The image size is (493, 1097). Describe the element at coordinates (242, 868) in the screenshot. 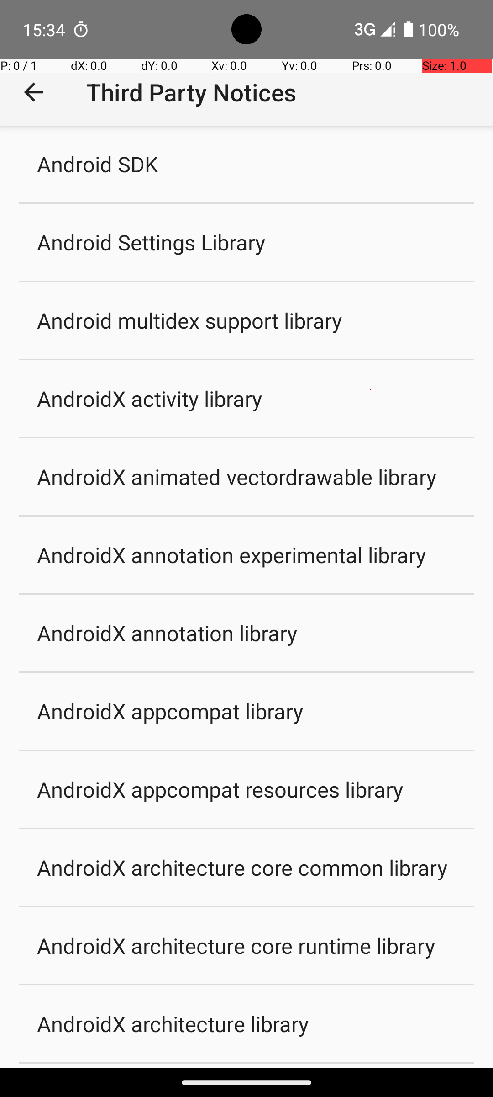

I see `AndroidX architecture core common library` at that location.